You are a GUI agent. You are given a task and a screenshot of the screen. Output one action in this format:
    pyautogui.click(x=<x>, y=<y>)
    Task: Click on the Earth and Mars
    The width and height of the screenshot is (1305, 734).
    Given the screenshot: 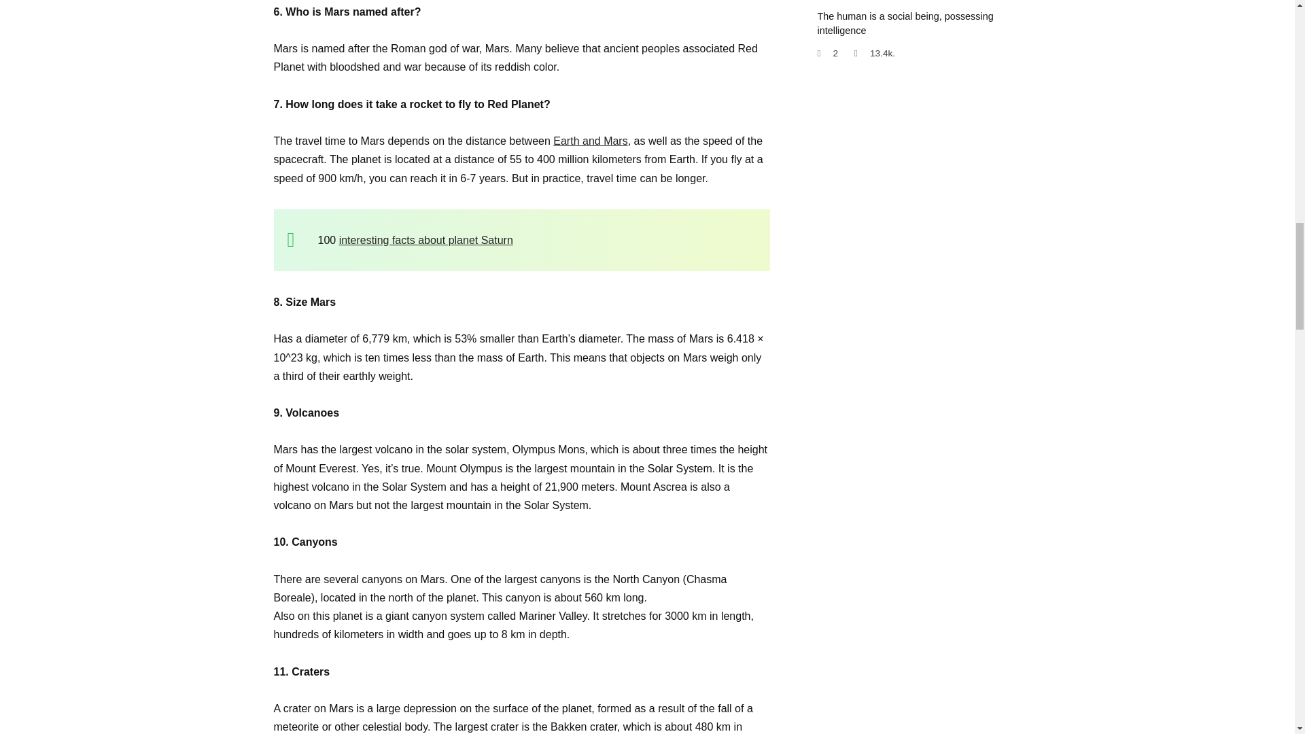 What is the action you would take?
    pyautogui.click(x=590, y=141)
    